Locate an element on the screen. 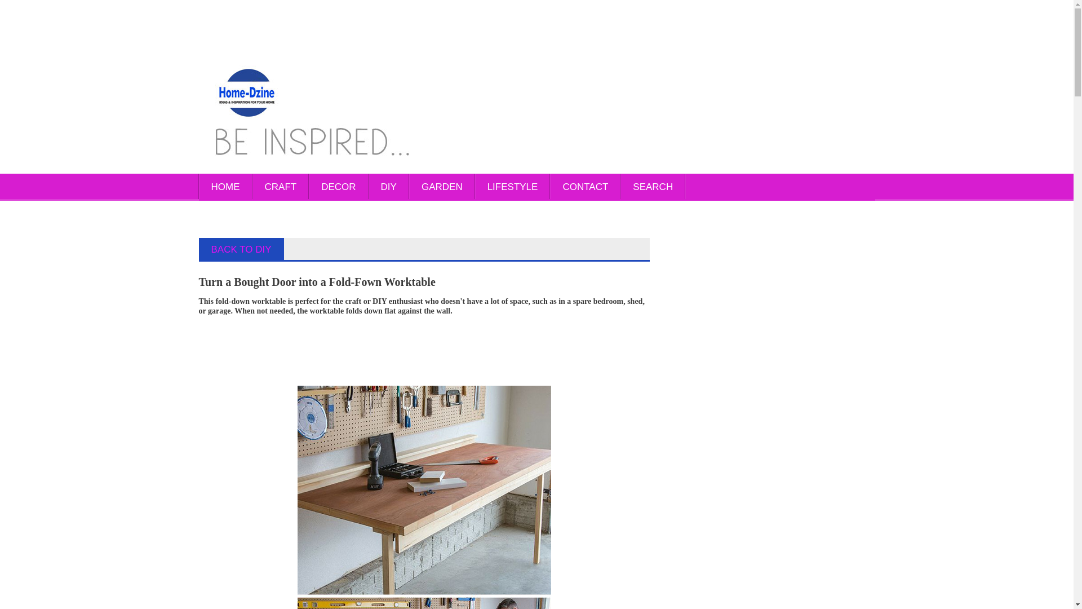 Image resolution: width=1082 pixels, height=609 pixels. CONTACT is located at coordinates (585, 187).